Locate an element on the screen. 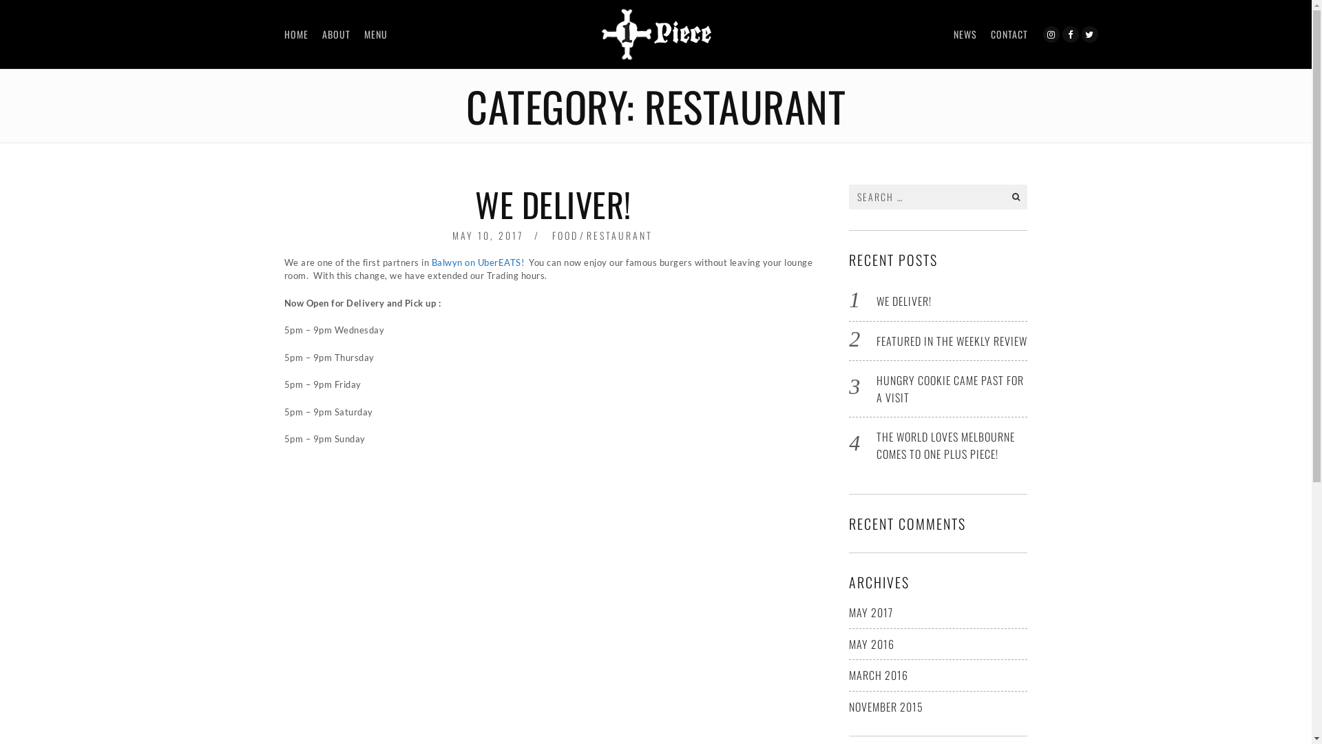 Image resolution: width=1322 pixels, height=744 pixels. Balwyn on UberEATS! is located at coordinates (478, 262).